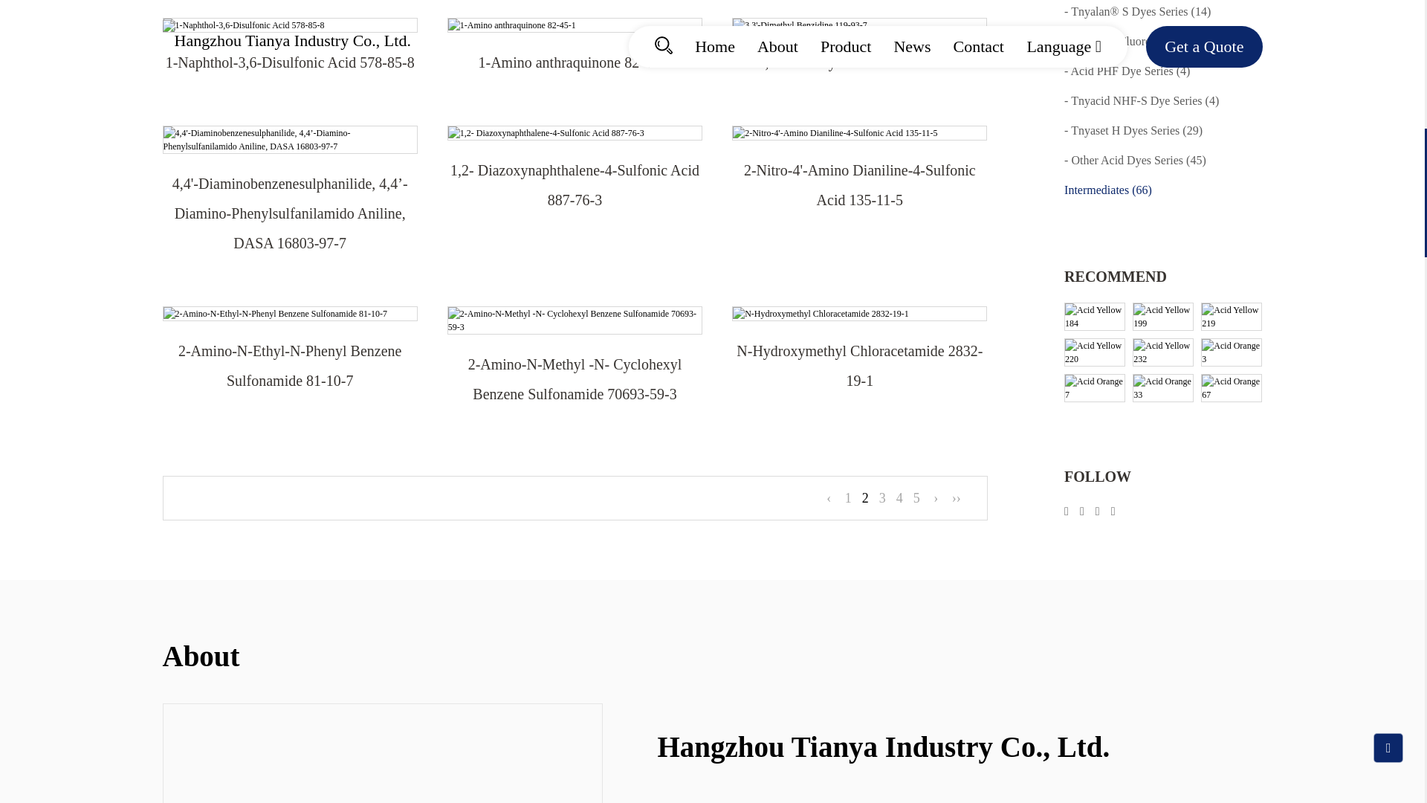  Describe the element at coordinates (1231, 216) in the screenshot. I see `Acid Orange 3` at that location.